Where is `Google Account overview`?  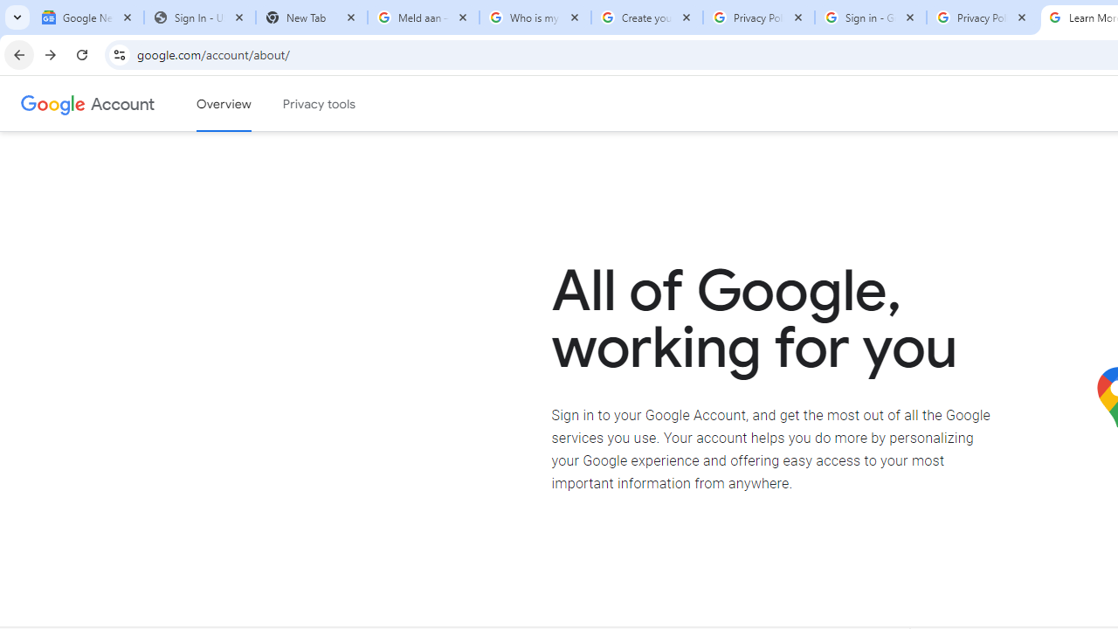 Google Account overview is located at coordinates (224, 104).